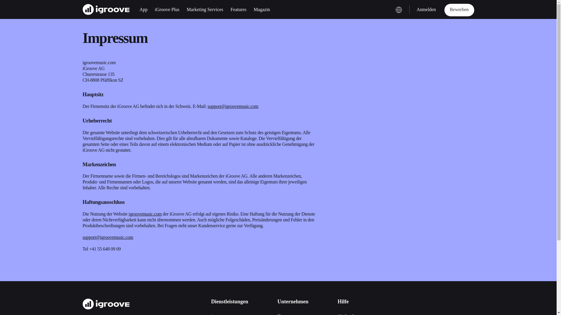  I want to click on Marketing Services, so click(205, 9).